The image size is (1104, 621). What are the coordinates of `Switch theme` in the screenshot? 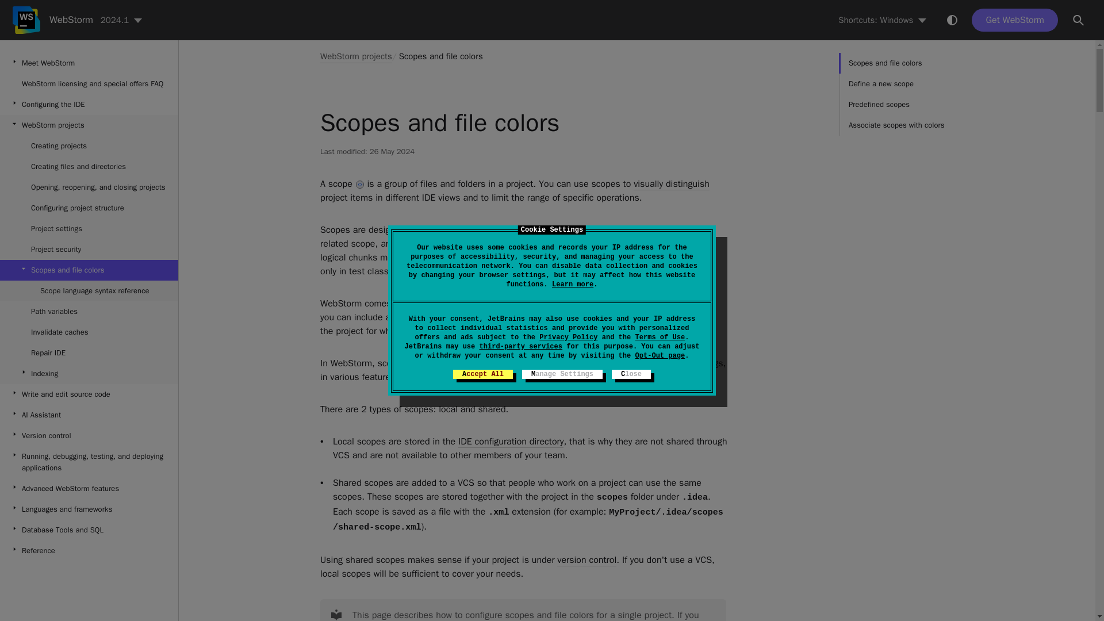 It's located at (952, 20).